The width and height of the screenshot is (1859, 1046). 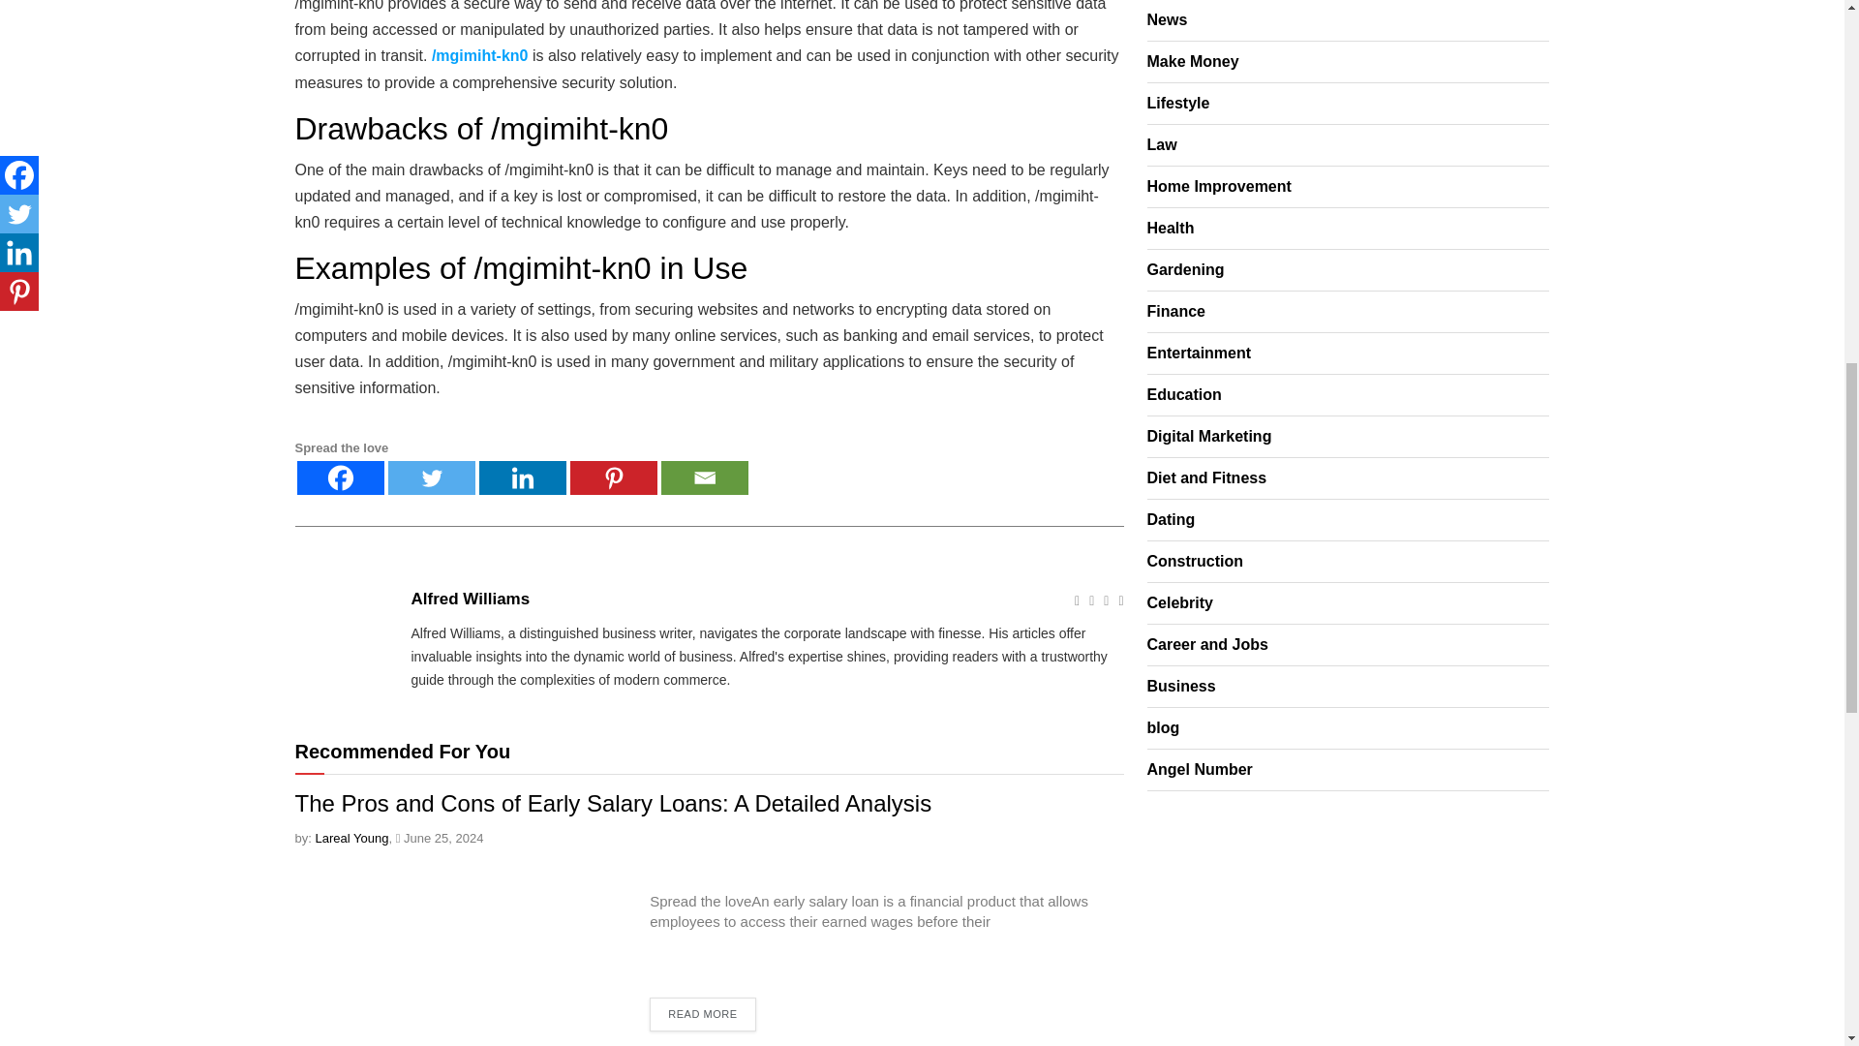 I want to click on Linkedin, so click(x=521, y=477).